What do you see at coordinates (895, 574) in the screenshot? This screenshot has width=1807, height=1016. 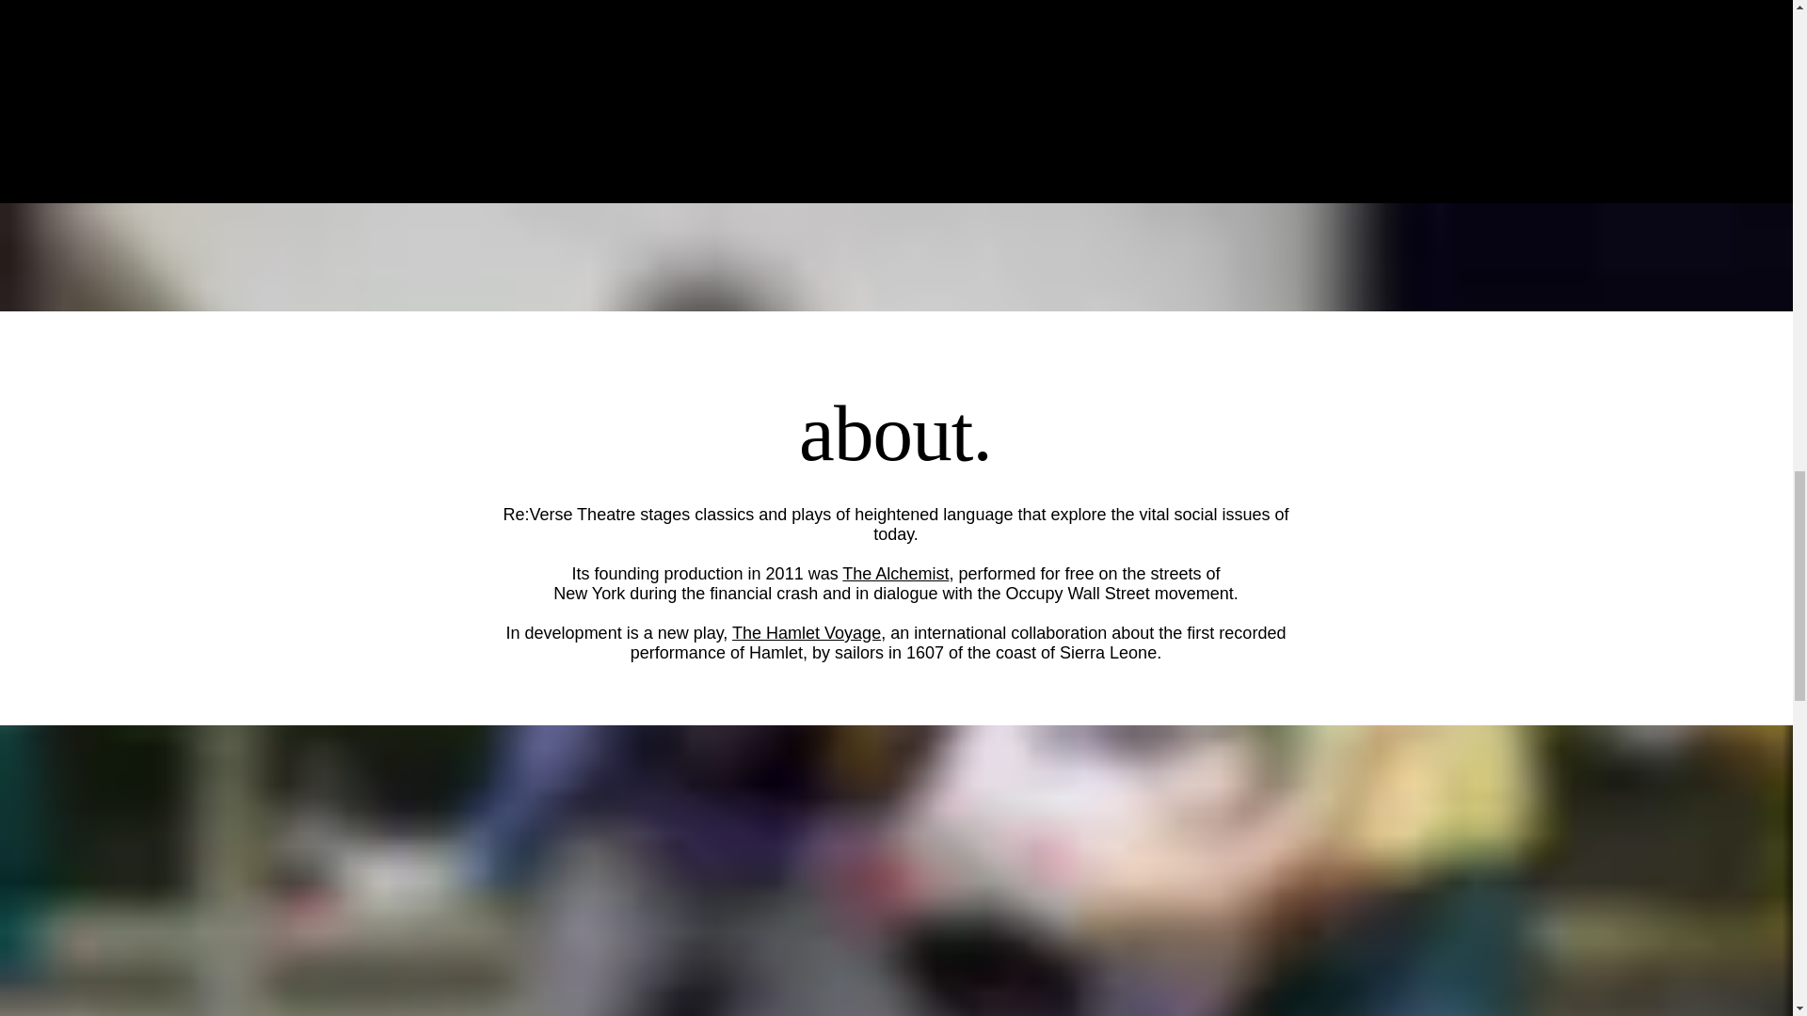 I see `The Alchemist` at bounding box center [895, 574].